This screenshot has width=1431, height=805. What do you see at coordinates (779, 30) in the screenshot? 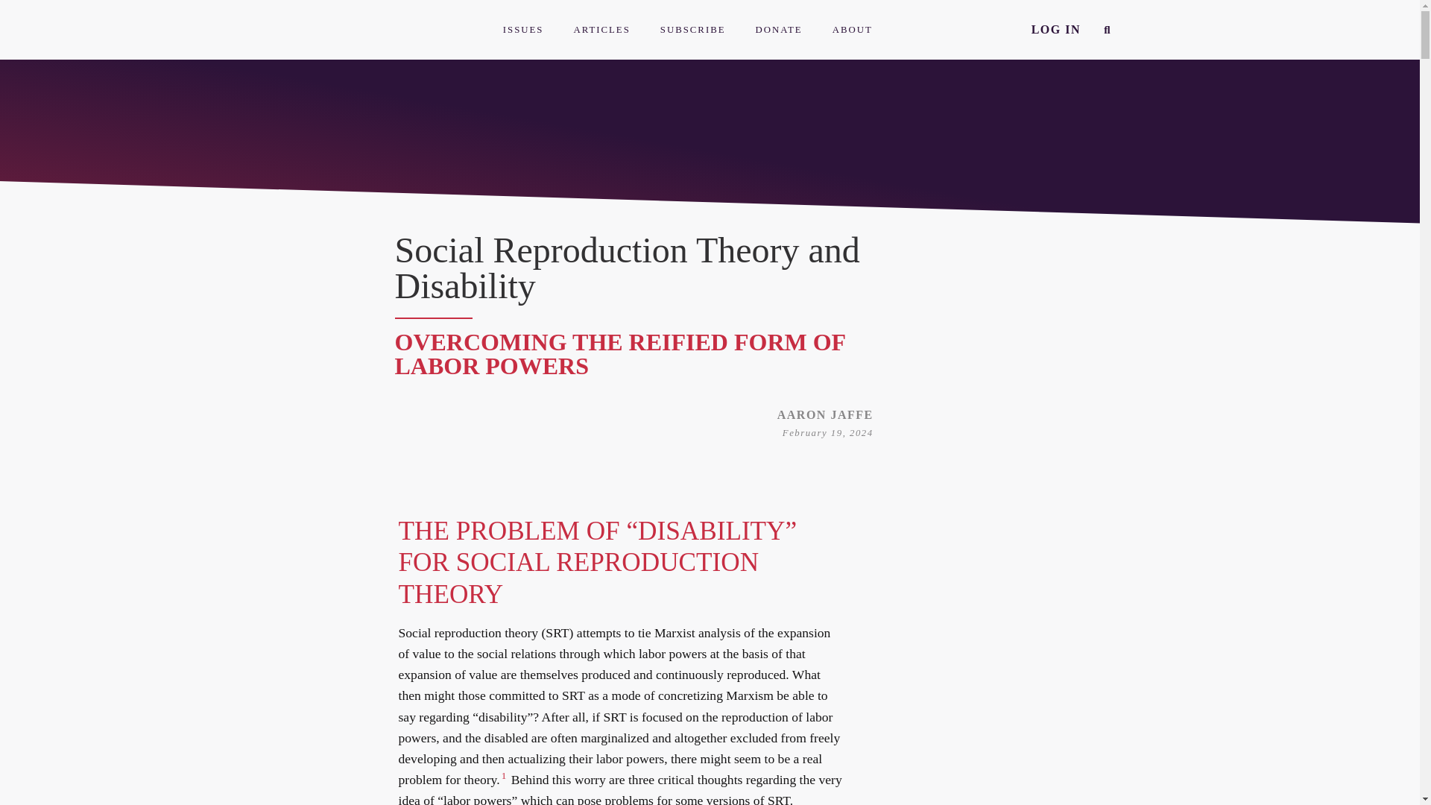
I see `DONATE` at bounding box center [779, 30].